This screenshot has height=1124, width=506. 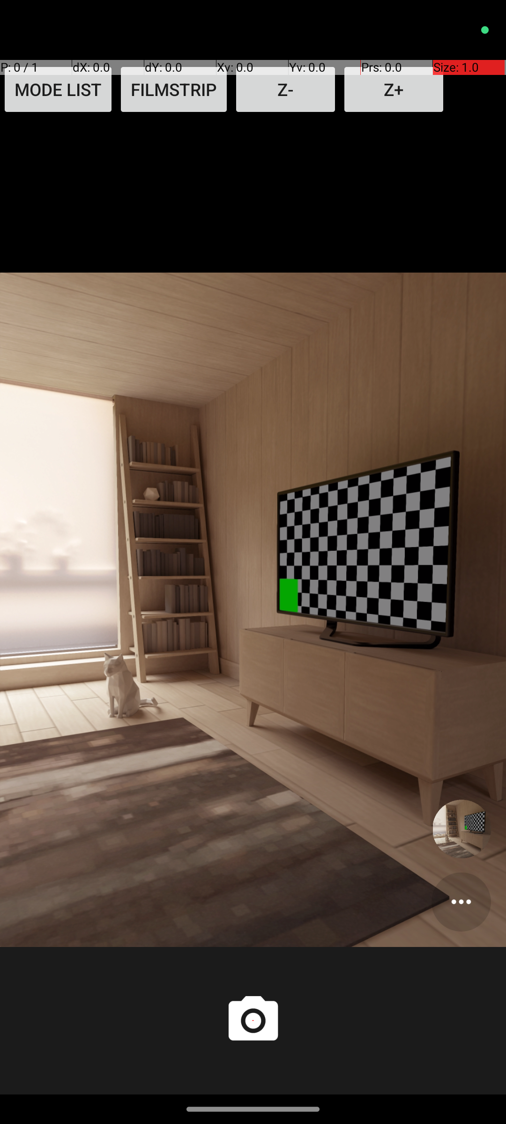 I want to click on FILMSTRIP, so click(x=174, y=89).